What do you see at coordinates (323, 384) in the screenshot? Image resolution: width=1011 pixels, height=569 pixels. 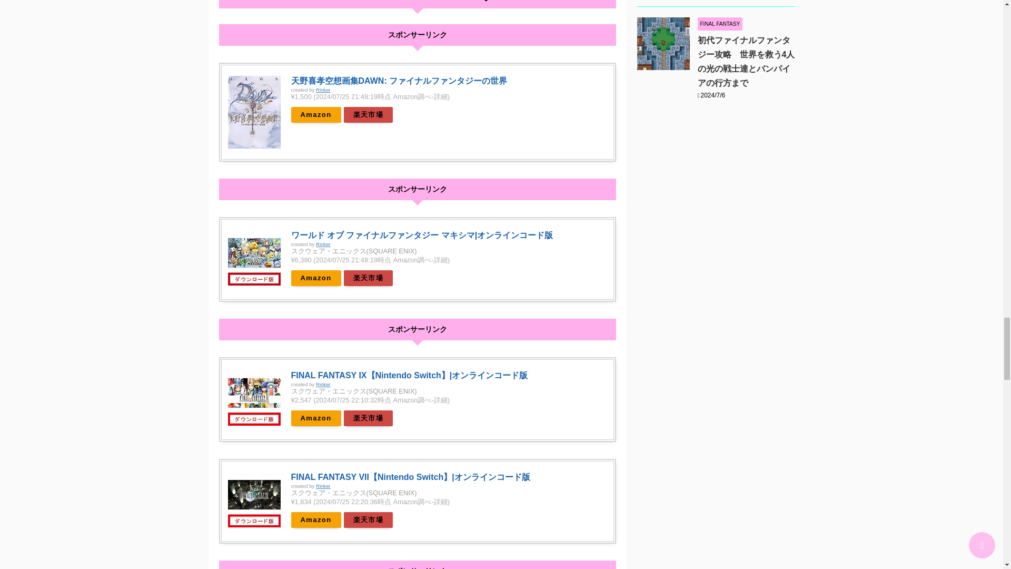 I see `Rinker` at bounding box center [323, 384].